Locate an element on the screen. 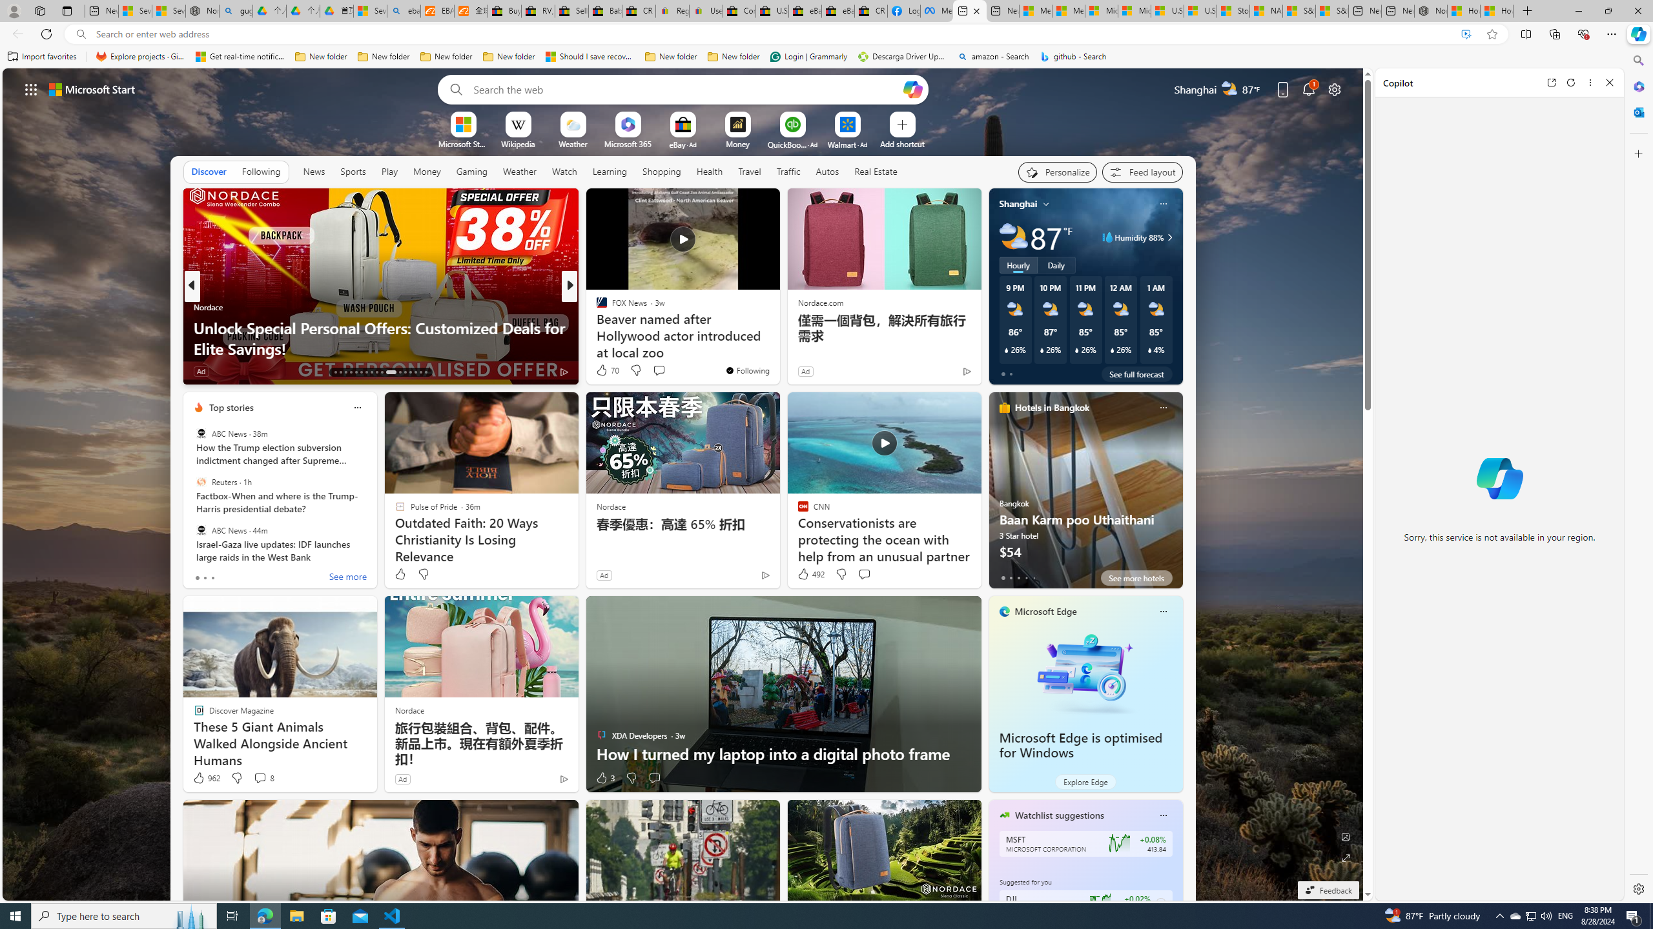  Baby Keepsakes & Announcements for sale | eBay is located at coordinates (606, 11).